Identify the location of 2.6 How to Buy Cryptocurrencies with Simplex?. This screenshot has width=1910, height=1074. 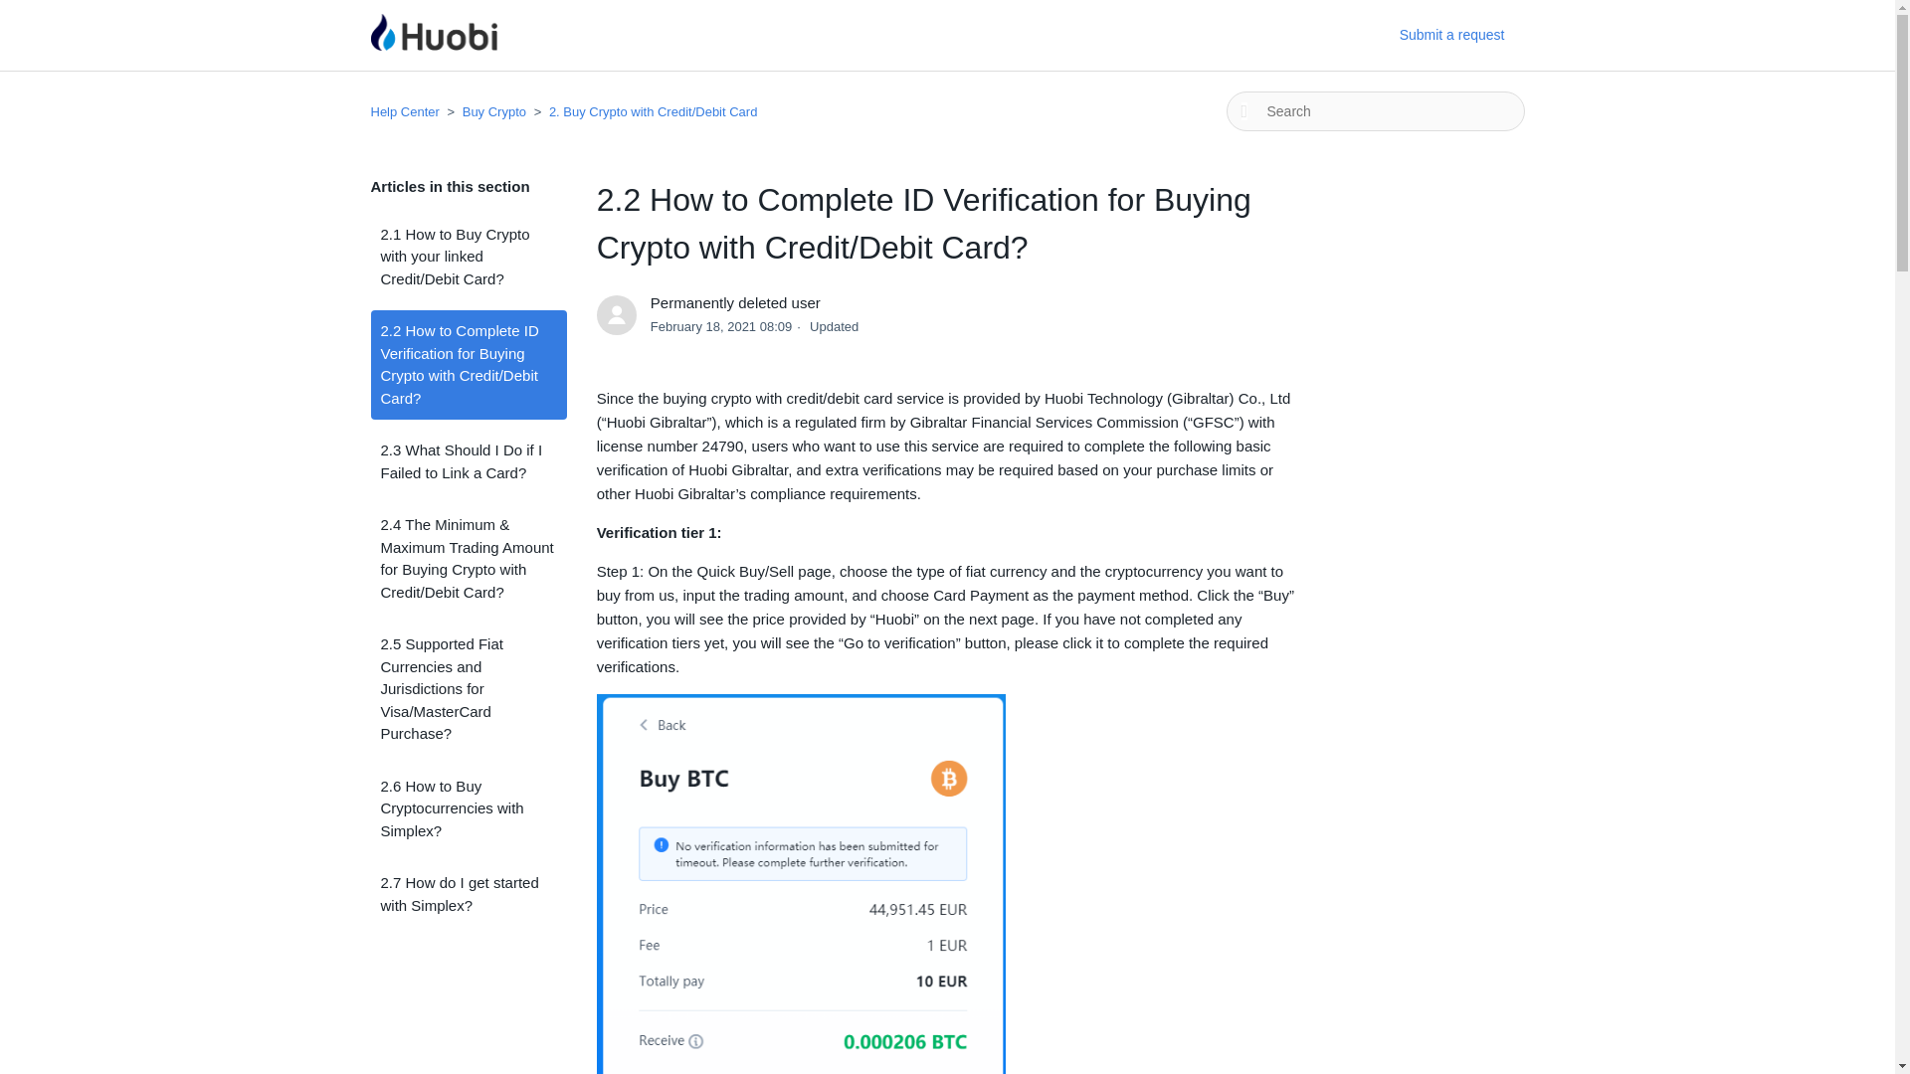
(468, 809).